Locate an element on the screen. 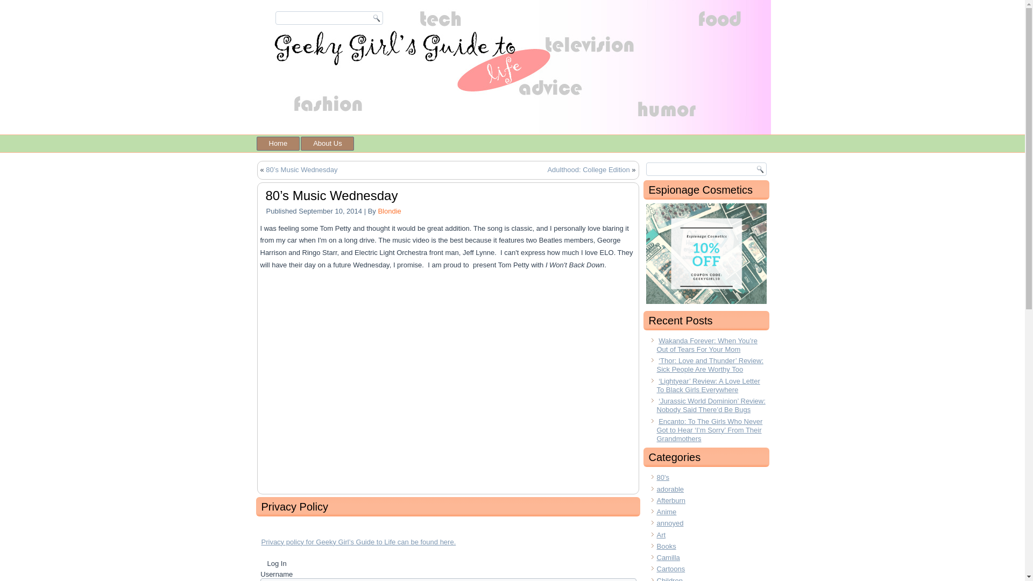 Image resolution: width=1033 pixels, height=581 pixels. Books is located at coordinates (666, 545).